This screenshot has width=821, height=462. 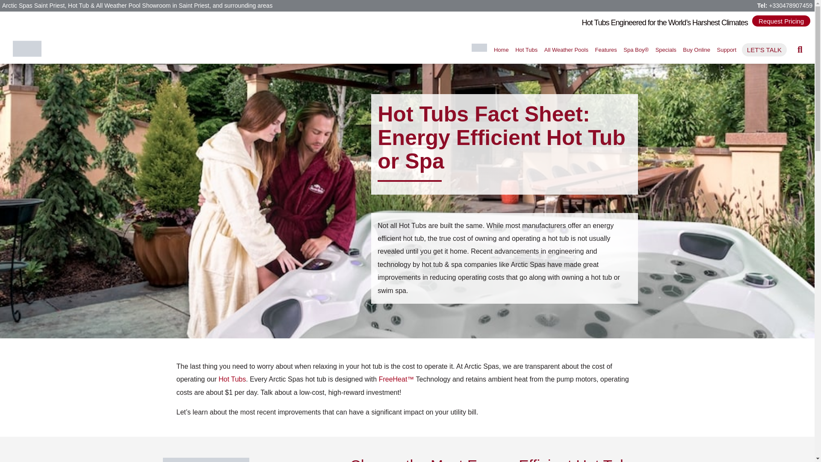 I want to click on Support, so click(x=726, y=50).